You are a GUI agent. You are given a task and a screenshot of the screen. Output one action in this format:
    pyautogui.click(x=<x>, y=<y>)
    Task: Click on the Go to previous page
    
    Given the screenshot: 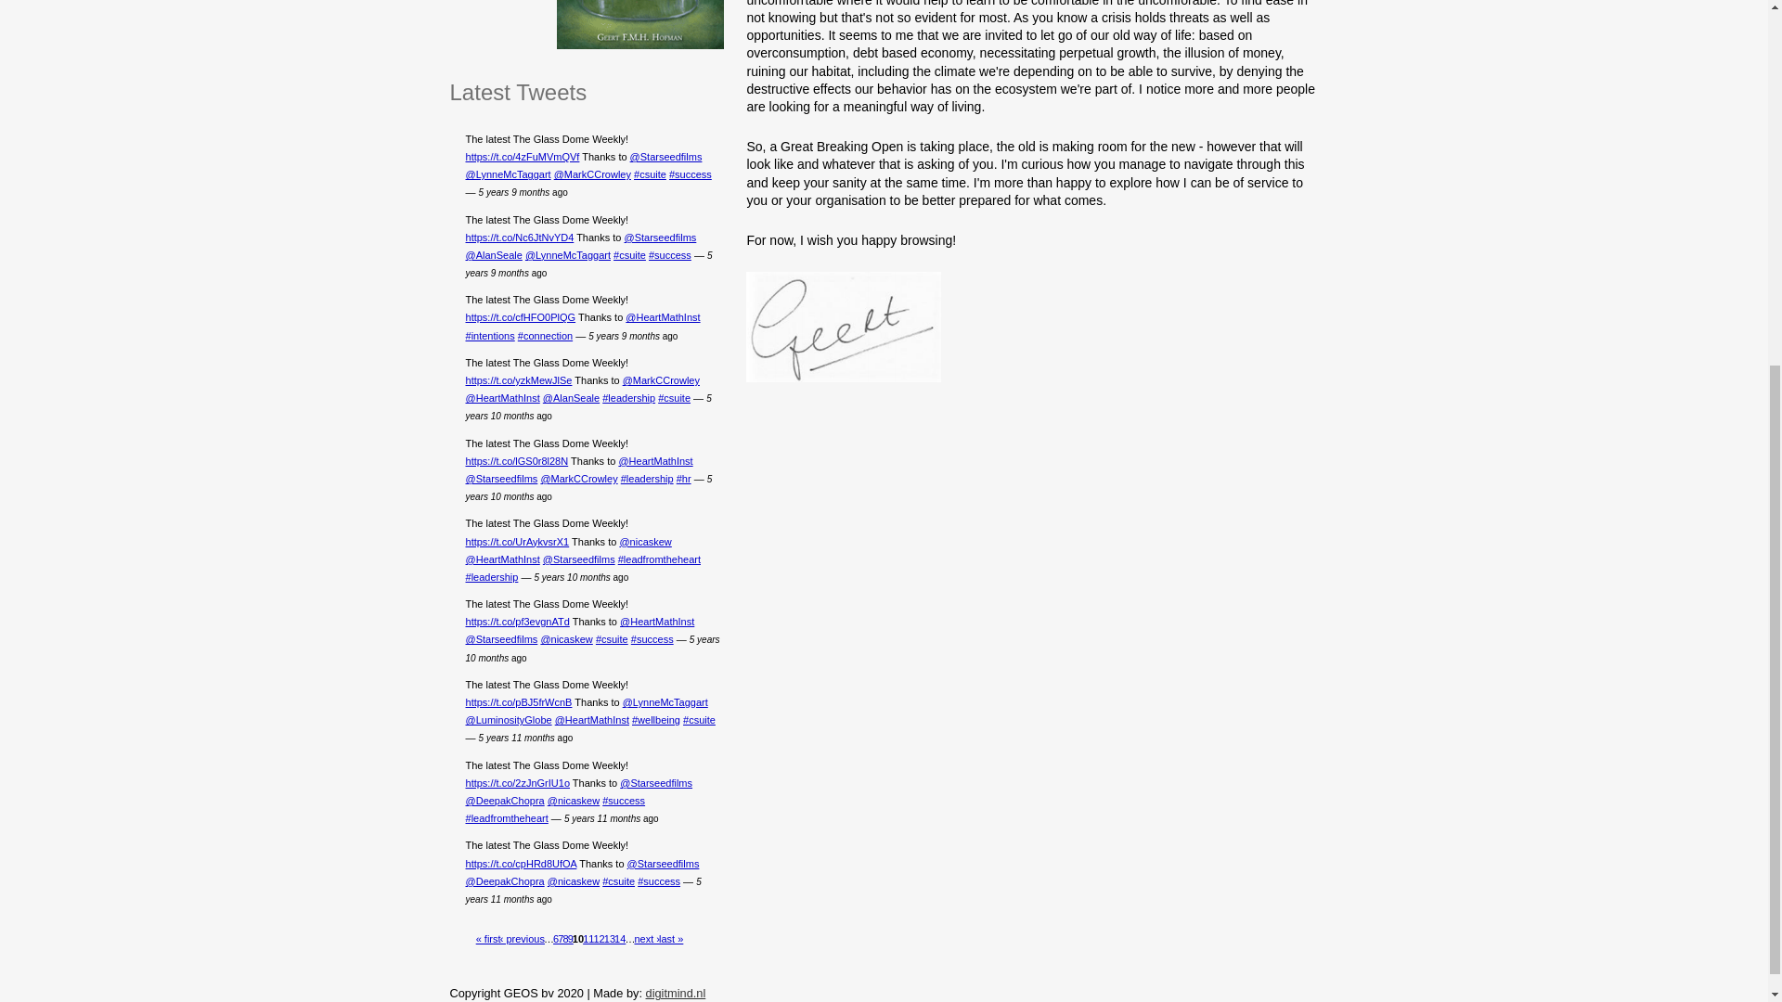 What is the action you would take?
    pyautogui.click(x=523, y=939)
    